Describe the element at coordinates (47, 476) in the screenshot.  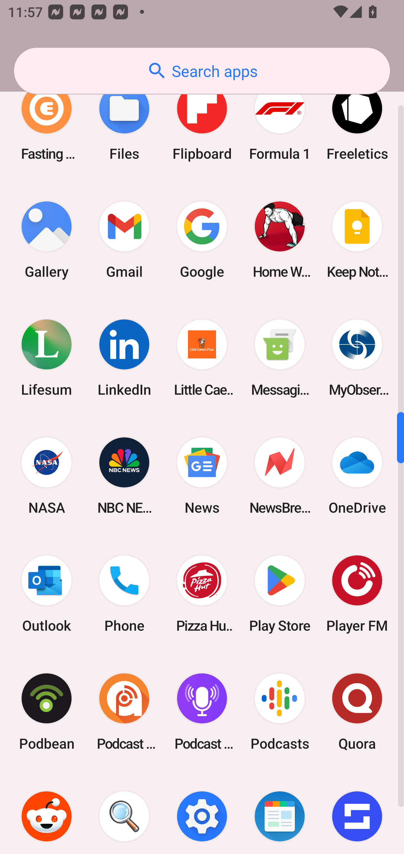
I see `NASA` at that location.